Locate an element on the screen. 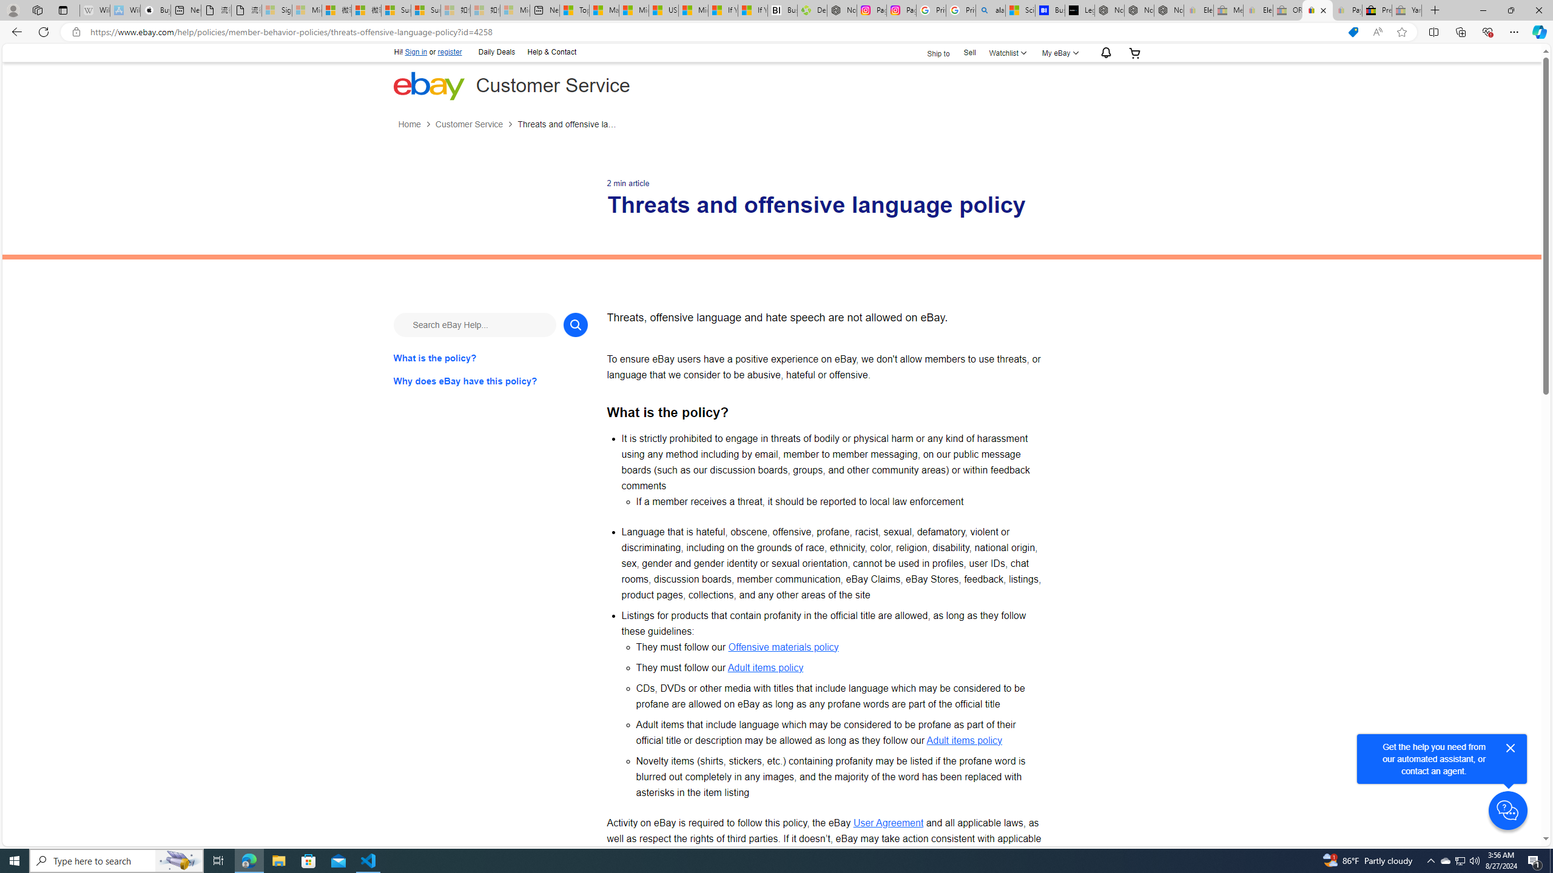 Image resolution: width=1553 pixels, height=873 pixels. Why does eBay have this policy? is located at coordinates (490, 381).